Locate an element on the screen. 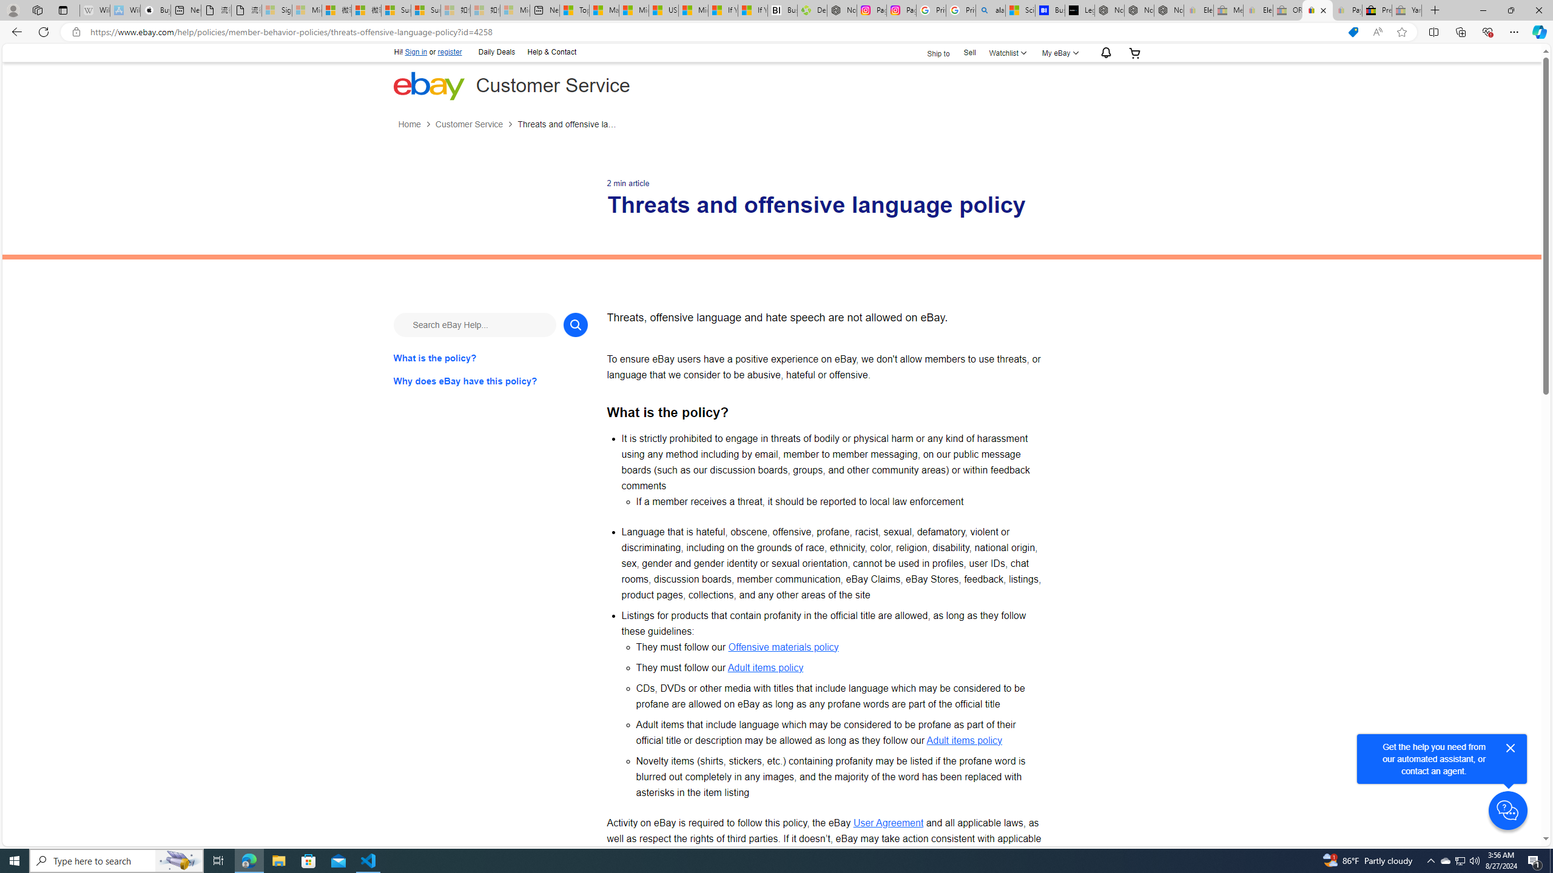 Image resolution: width=1553 pixels, height=873 pixels. Why does eBay have this policy? is located at coordinates (490, 381).